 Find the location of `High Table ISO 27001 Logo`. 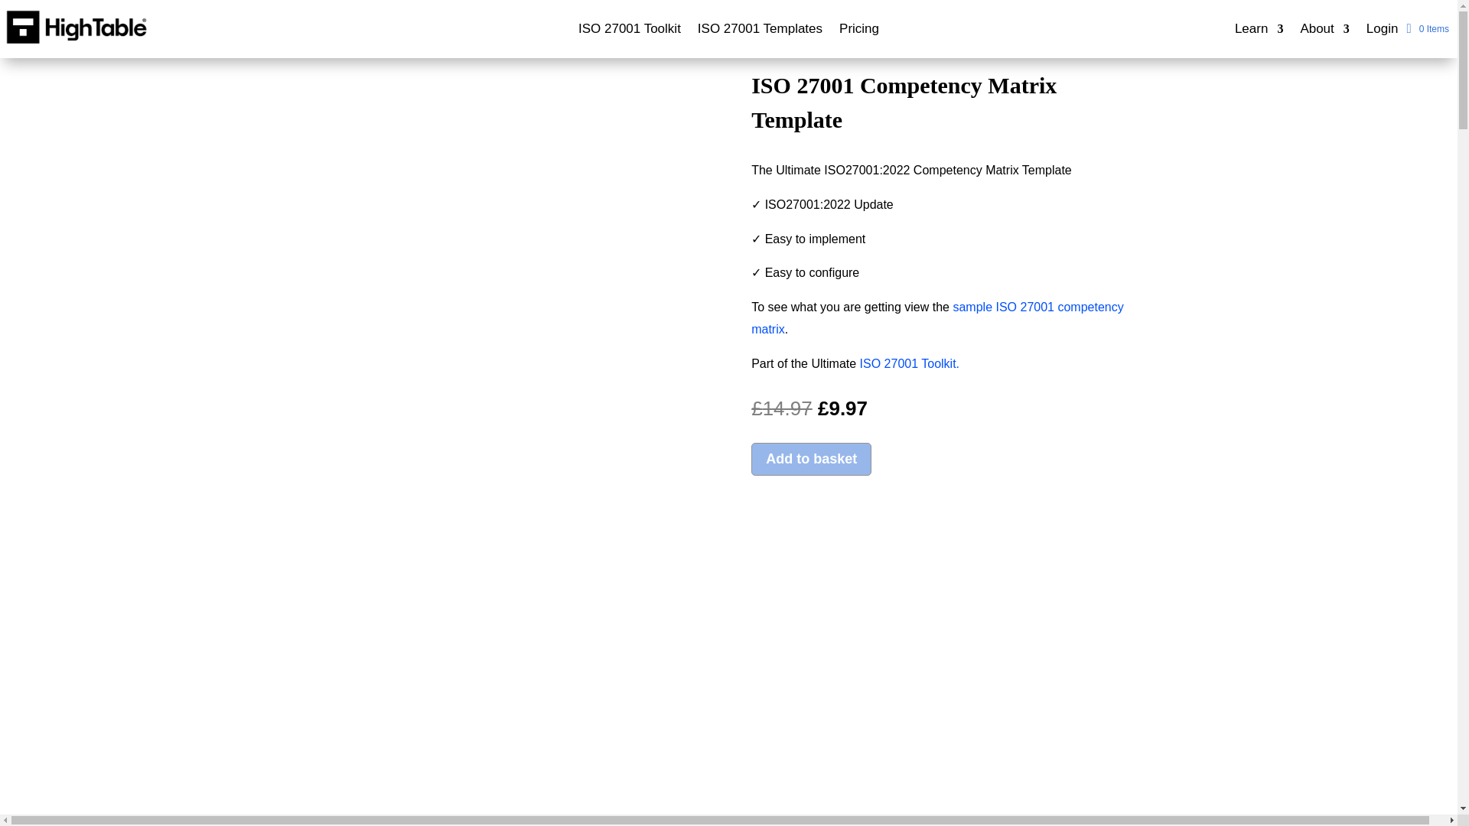

High Table ISO 27001 Logo is located at coordinates (77, 27).